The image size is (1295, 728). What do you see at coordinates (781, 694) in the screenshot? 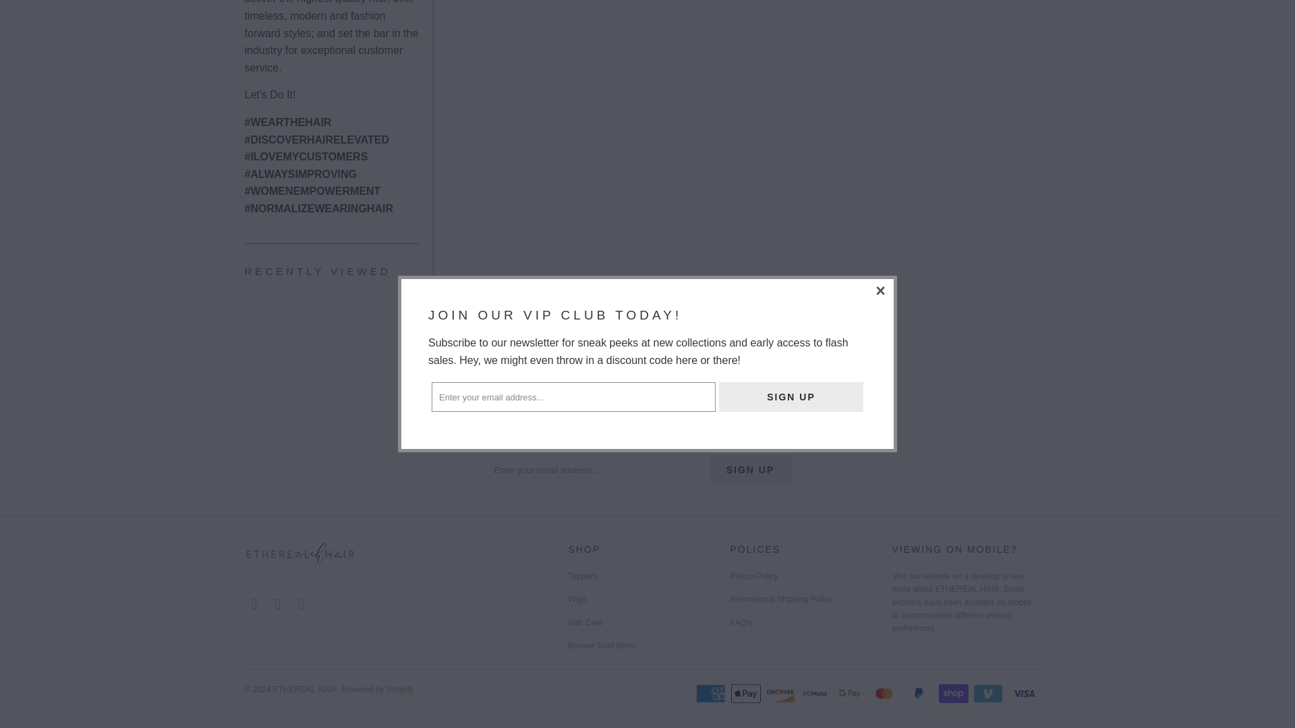
I see `Discover` at bounding box center [781, 694].